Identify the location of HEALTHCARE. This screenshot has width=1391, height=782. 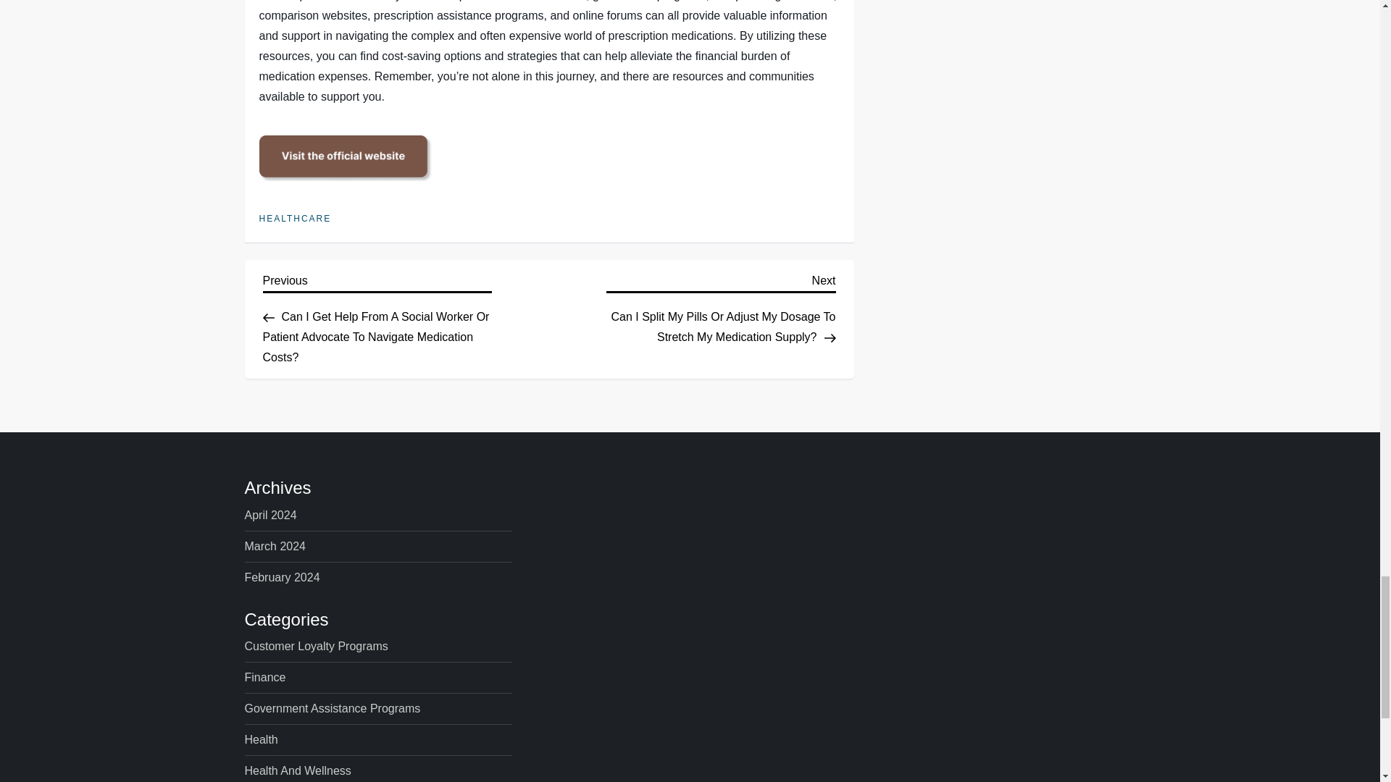
(296, 219).